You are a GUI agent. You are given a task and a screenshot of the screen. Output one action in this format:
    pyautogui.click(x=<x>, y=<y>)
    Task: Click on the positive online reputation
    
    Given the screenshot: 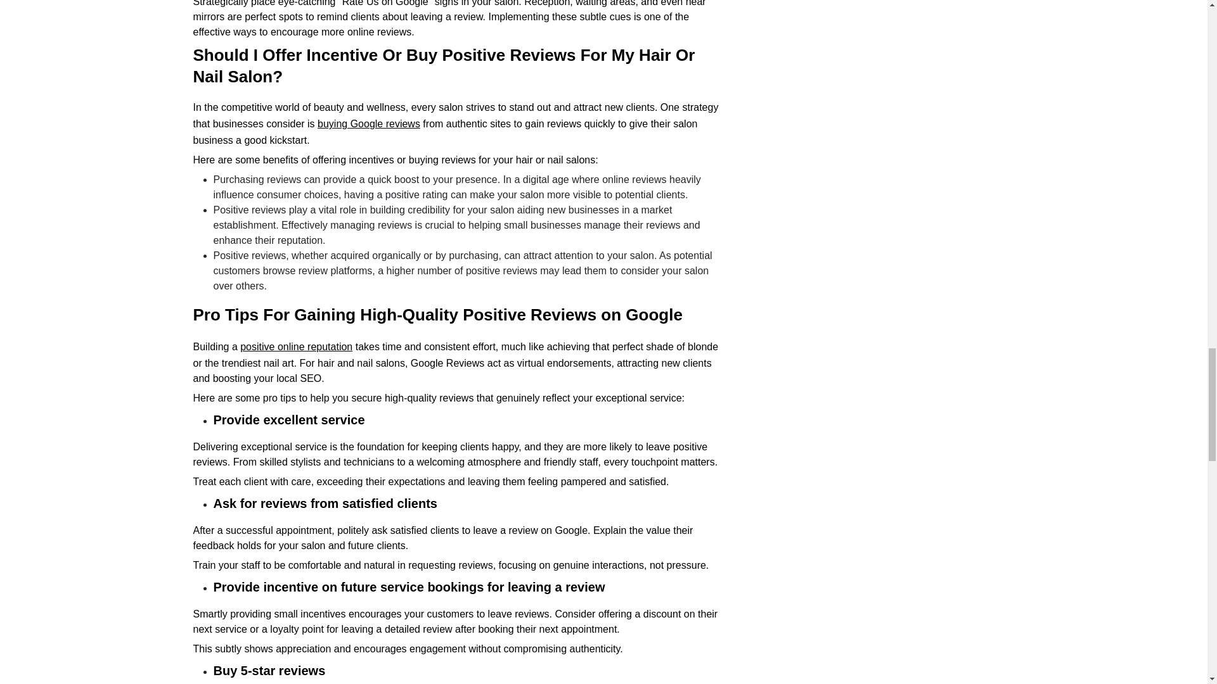 What is the action you would take?
    pyautogui.click(x=296, y=346)
    